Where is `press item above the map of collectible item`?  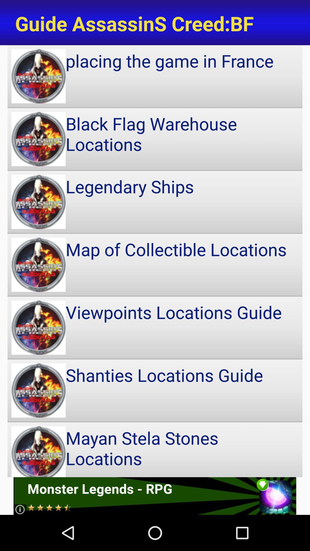
press item above the map of collectible item is located at coordinates (155, 202).